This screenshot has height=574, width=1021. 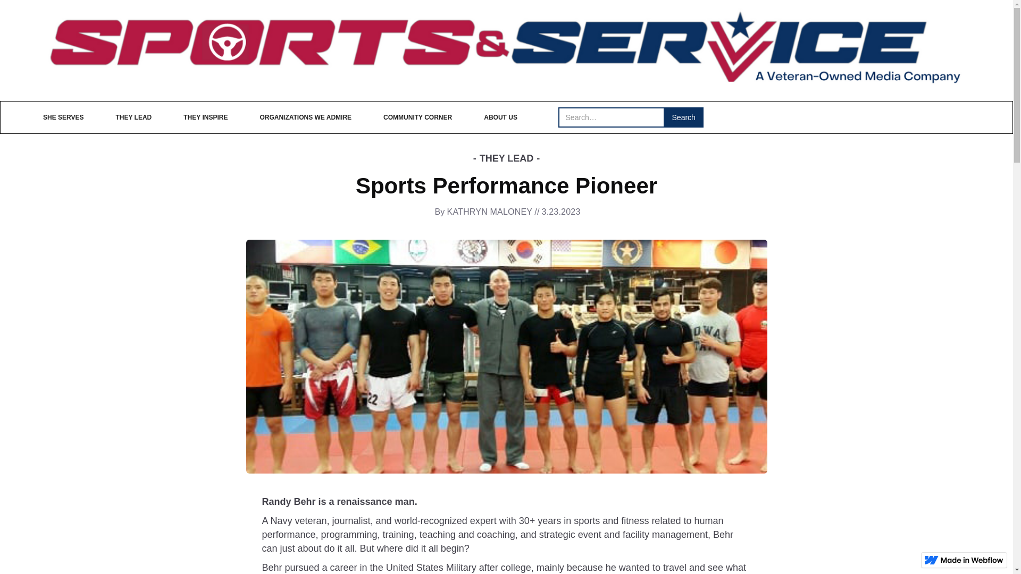 What do you see at coordinates (417, 117) in the screenshot?
I see `COMMUNITY CORNER` at bounding box center [417, 117].